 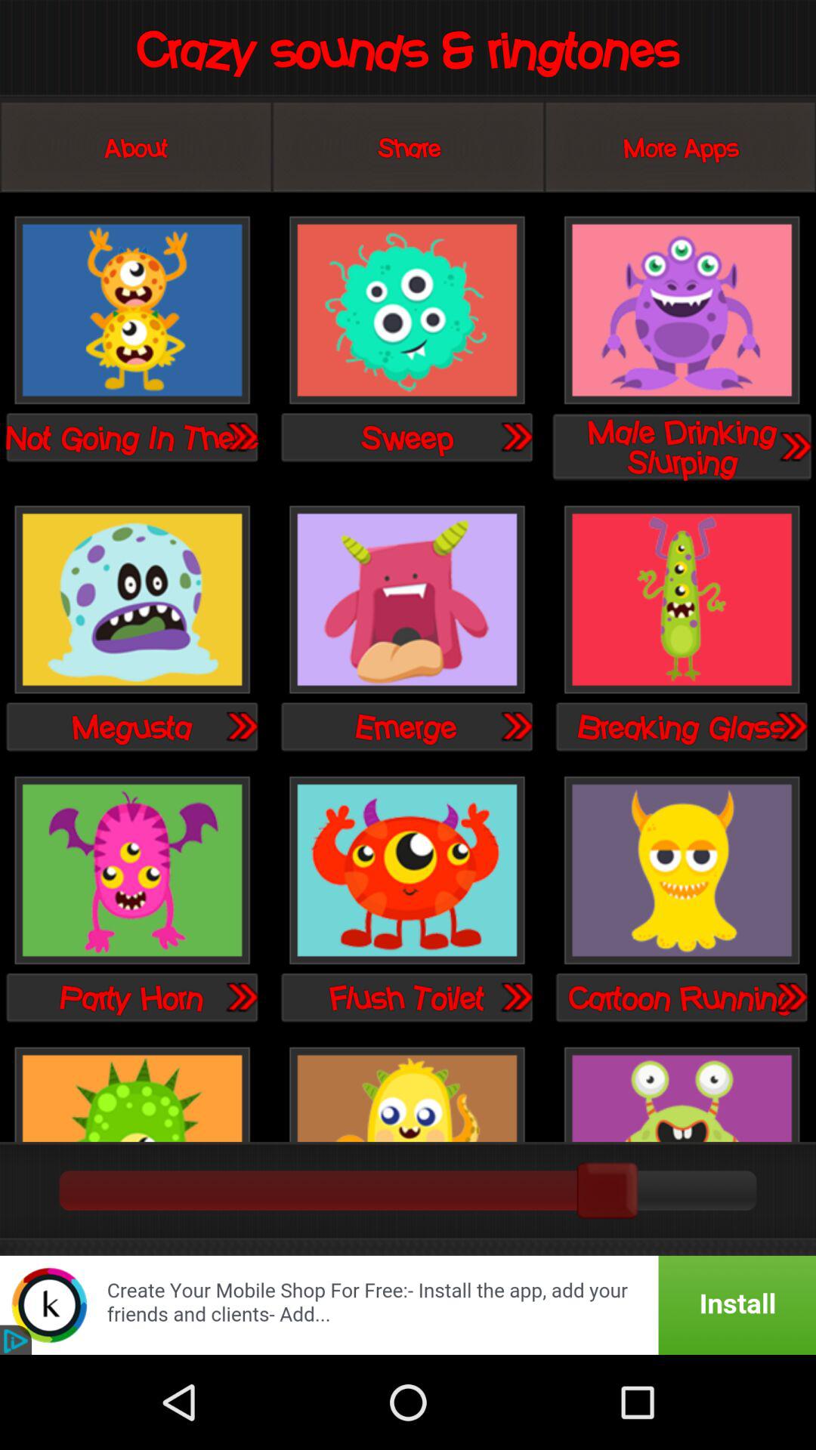 What do you see at coordinates (241, 997) in the screenshot?
I see `on this button you see another sound option` at bounding box center [241, 997].